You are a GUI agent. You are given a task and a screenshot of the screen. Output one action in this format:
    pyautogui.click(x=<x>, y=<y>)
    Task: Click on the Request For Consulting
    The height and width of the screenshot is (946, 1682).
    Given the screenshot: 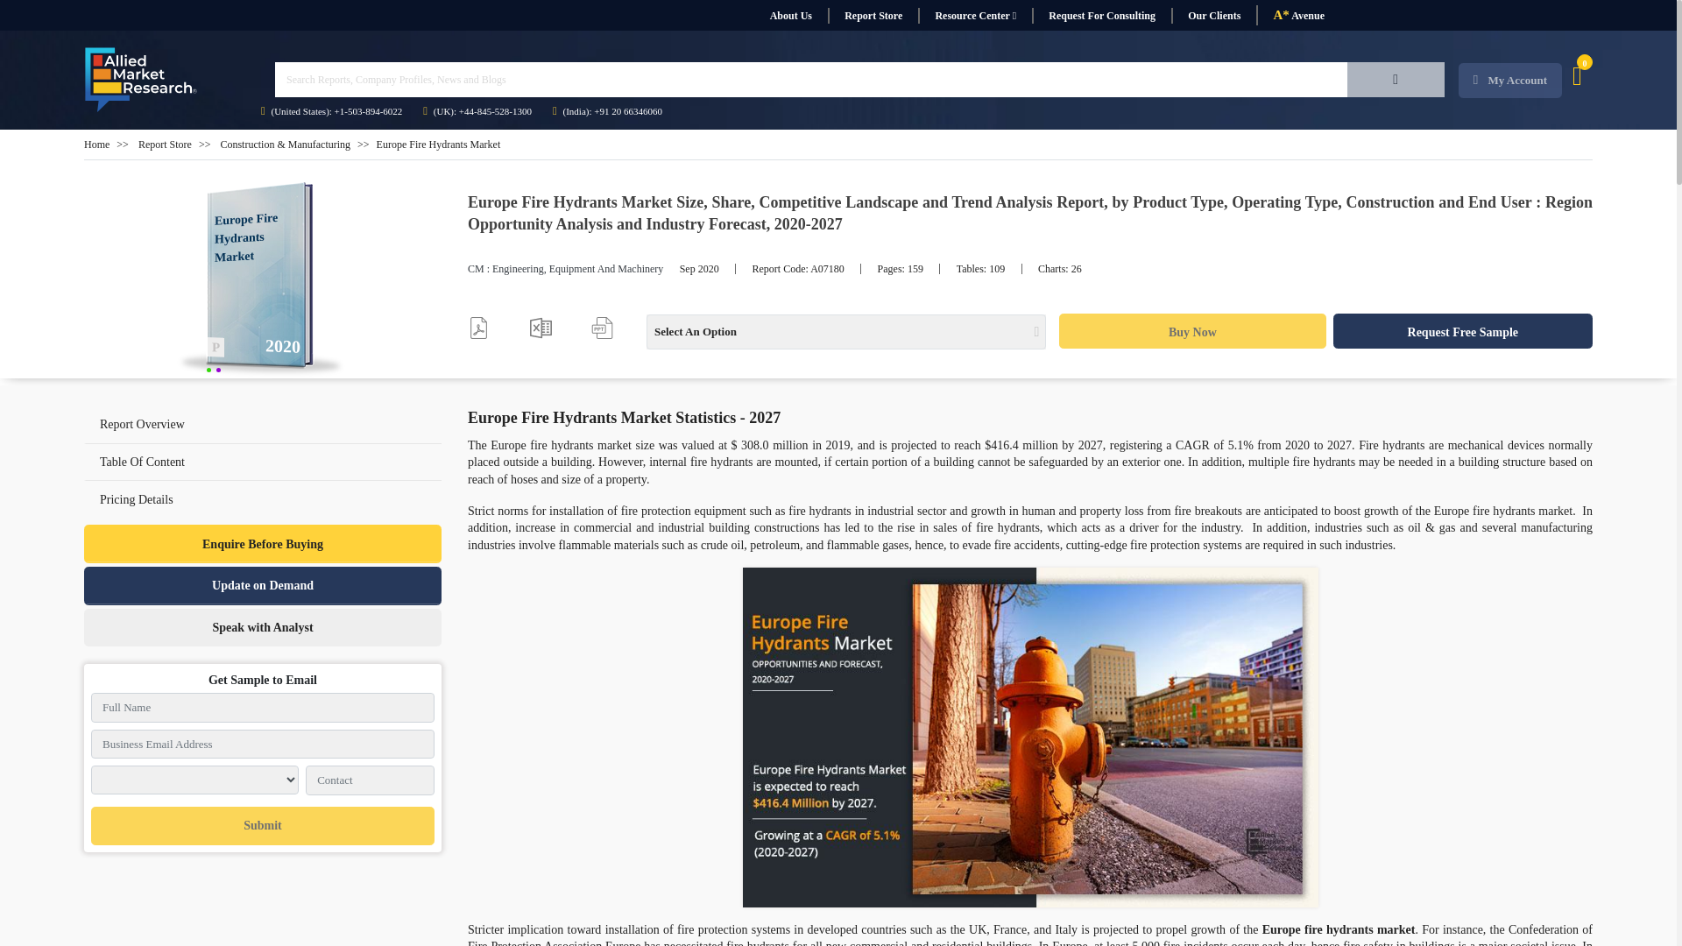 What is the action you would take?
    pyautogui.click(x=1101, y=16)
    